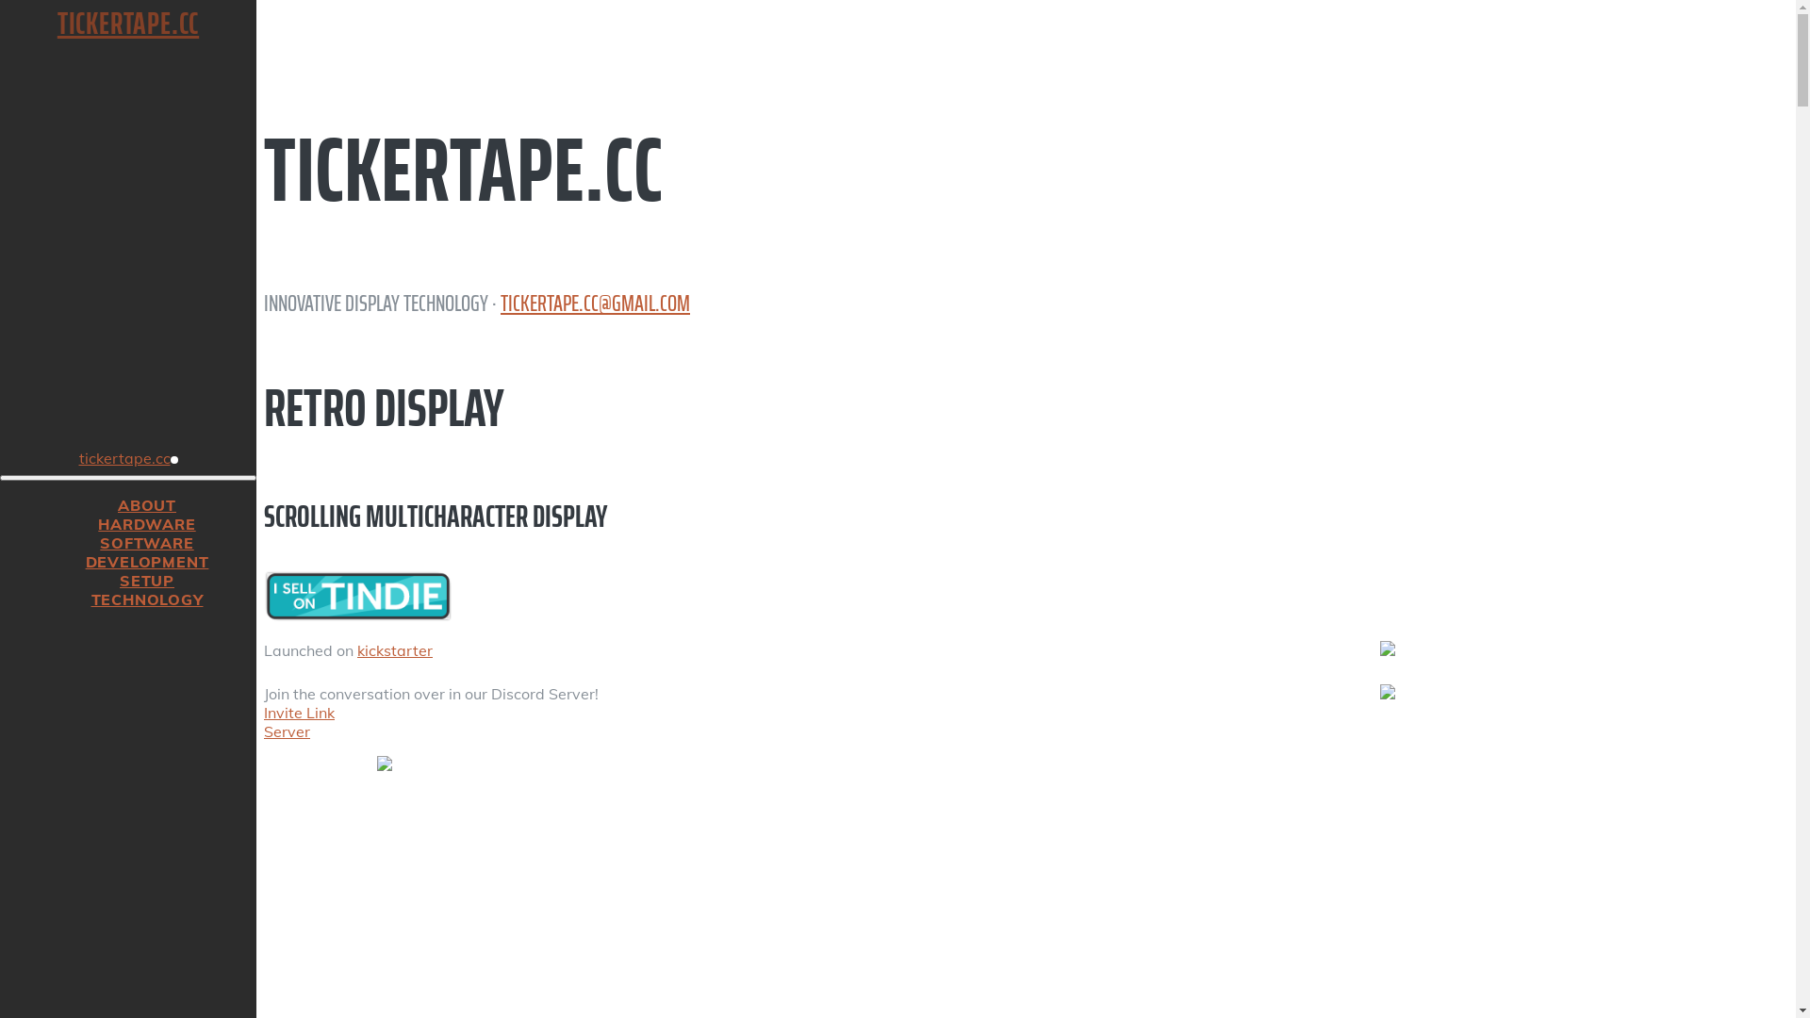  What do you see at coordinates (128, 458) in the screenshot?
I see `tickertape.cc` at bounding box center [128, 458].